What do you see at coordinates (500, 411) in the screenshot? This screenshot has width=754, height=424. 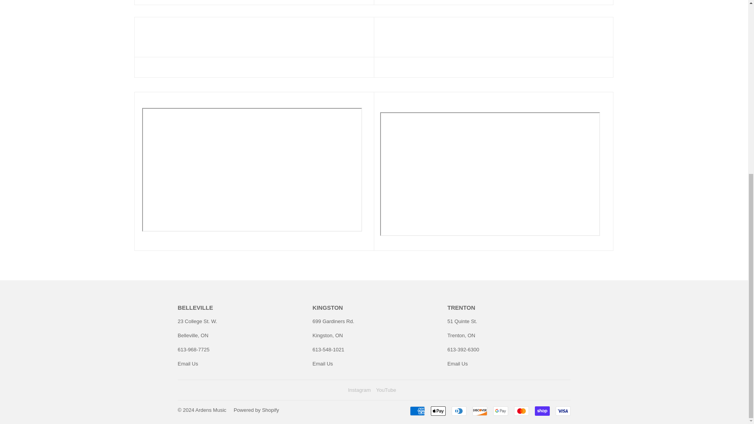 I see `Google Pay` at bounding box center [500, 411].